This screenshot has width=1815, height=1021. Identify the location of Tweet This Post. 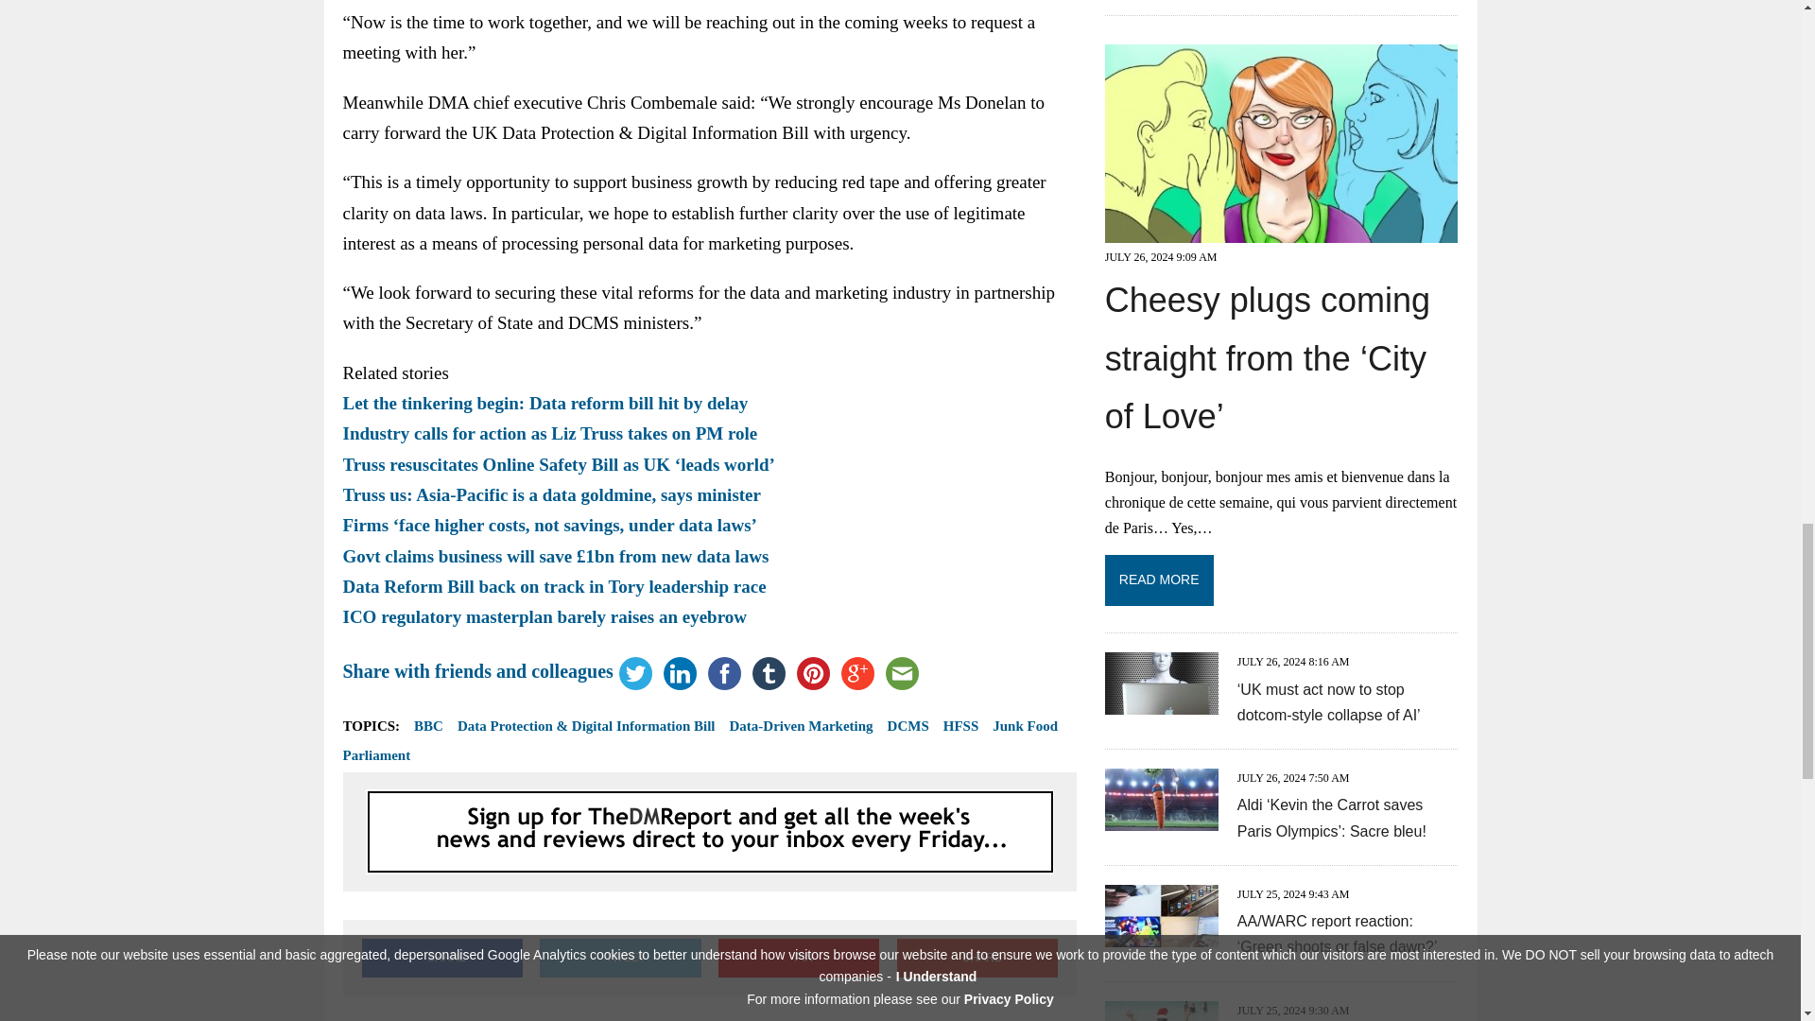
(620, 957).